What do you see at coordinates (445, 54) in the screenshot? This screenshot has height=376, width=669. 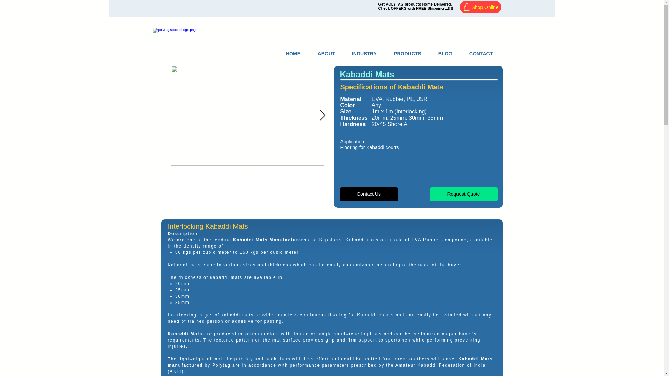 I see `BLOG` at bounding box center [445, 54].